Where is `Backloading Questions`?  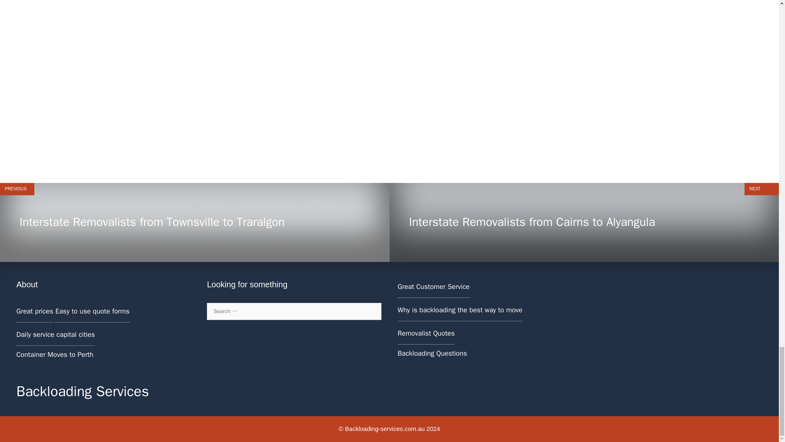 Backloading Questions is located at coordinates (432, 353).